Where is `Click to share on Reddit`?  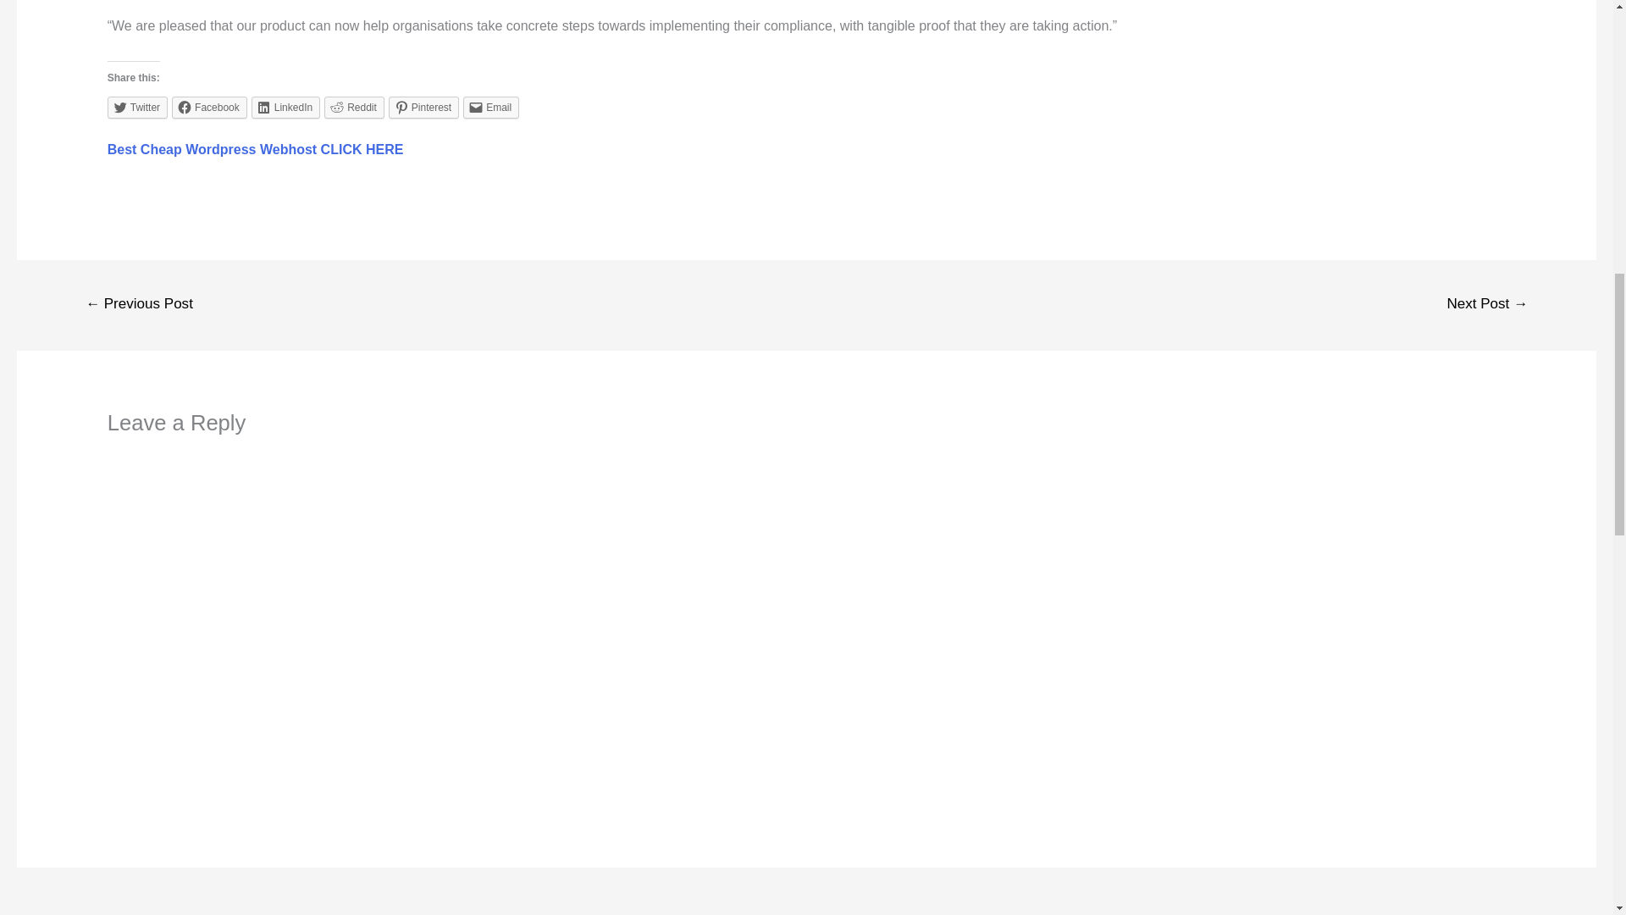
Click to share on Reddit is located at coordinates (354, 108).